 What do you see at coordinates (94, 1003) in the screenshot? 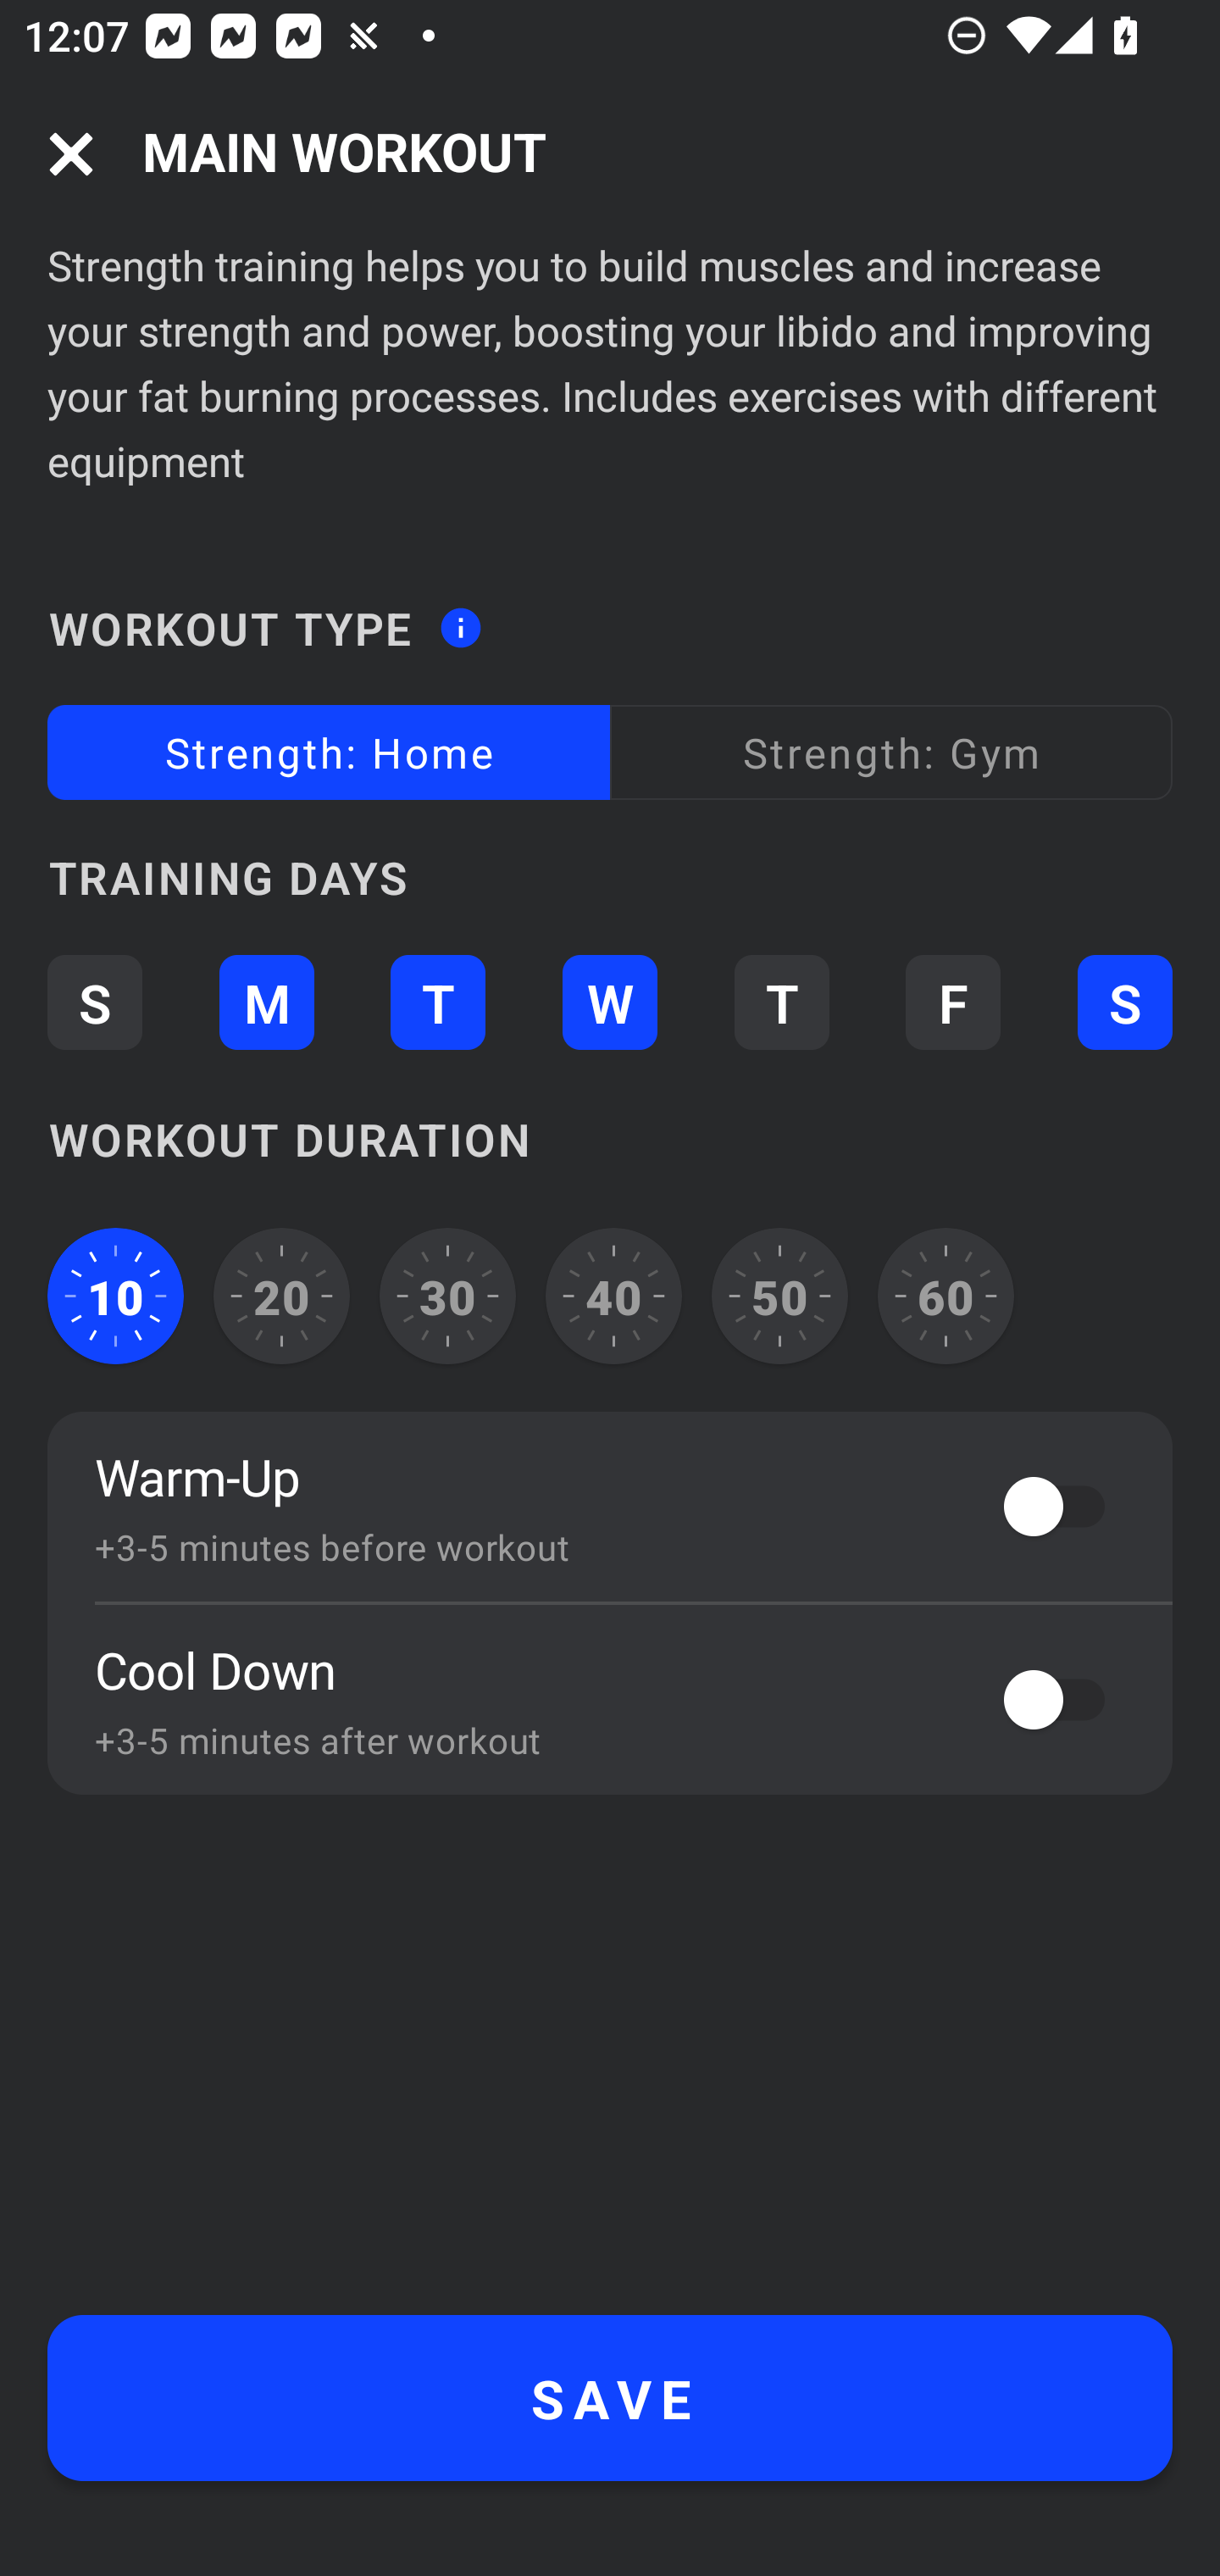
I see `S` at bounding box center [94, 1003].